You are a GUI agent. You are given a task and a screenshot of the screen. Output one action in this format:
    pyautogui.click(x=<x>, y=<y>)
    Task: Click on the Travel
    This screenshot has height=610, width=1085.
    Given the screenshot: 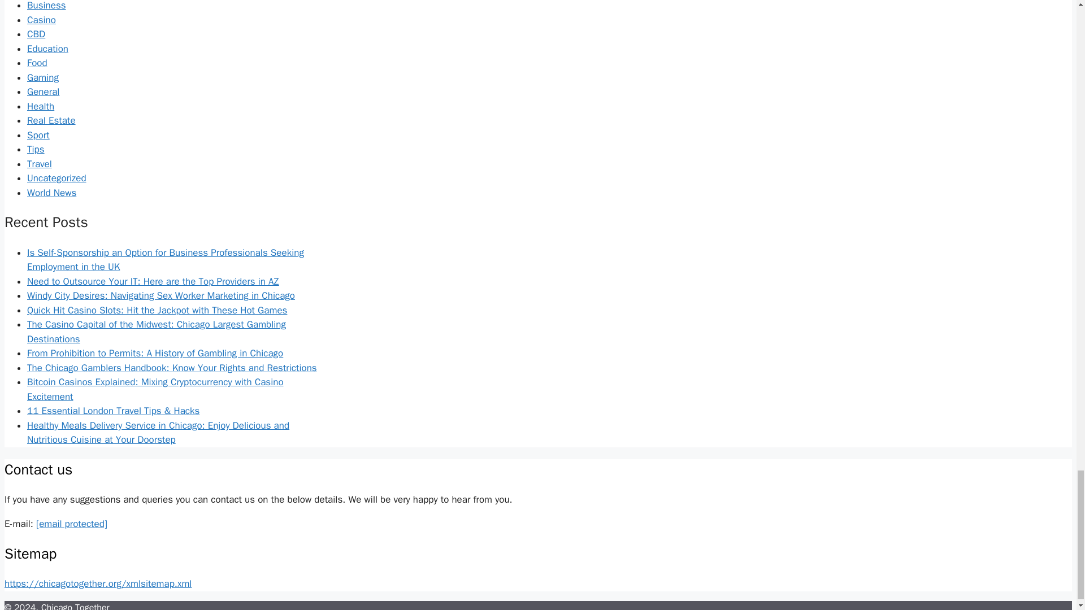 What is the action you would take?
    pyautogui.click(x=40, y=164)
    